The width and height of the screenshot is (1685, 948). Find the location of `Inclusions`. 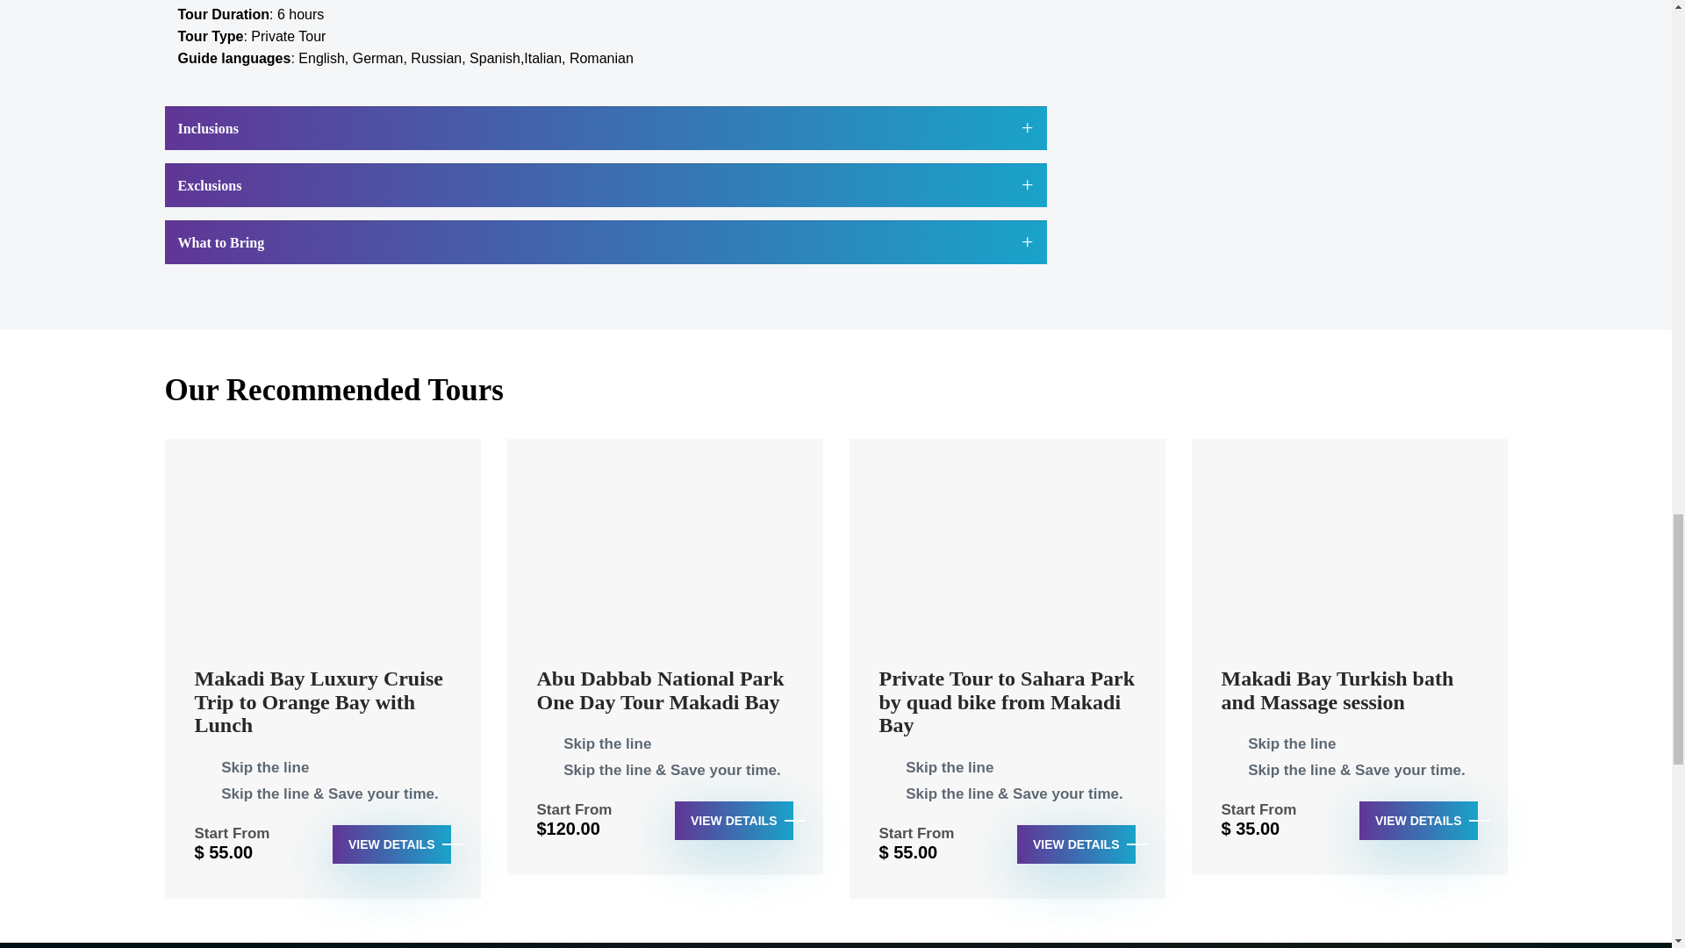

Inclusions is located at coordinates (606, 127).